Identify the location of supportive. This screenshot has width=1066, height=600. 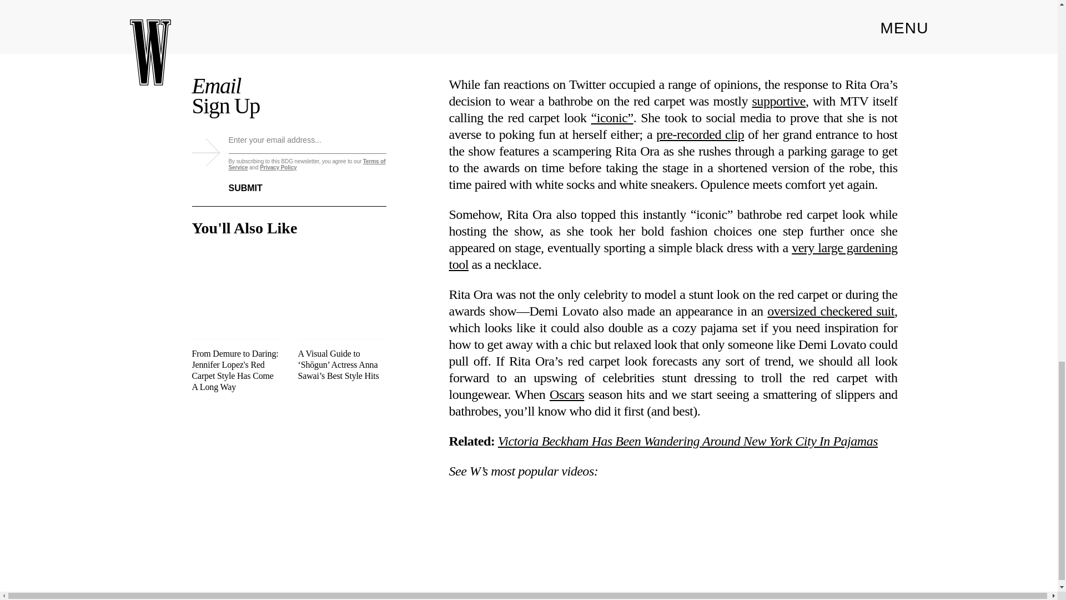
(778, 101).